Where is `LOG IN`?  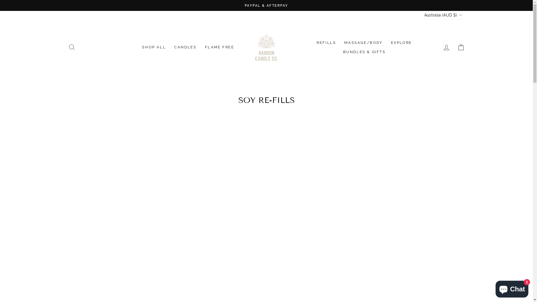
LOG IN is located at coordinates (446, 48).